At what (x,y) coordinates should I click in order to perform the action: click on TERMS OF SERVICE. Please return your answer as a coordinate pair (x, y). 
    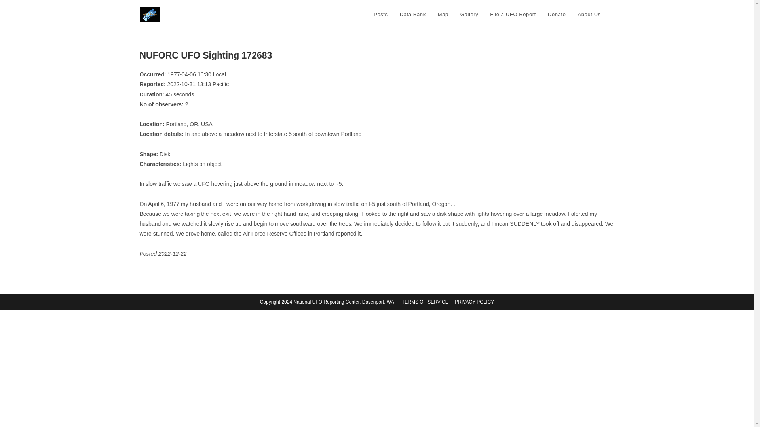
    Looking at the image, I should click on (425, 302).